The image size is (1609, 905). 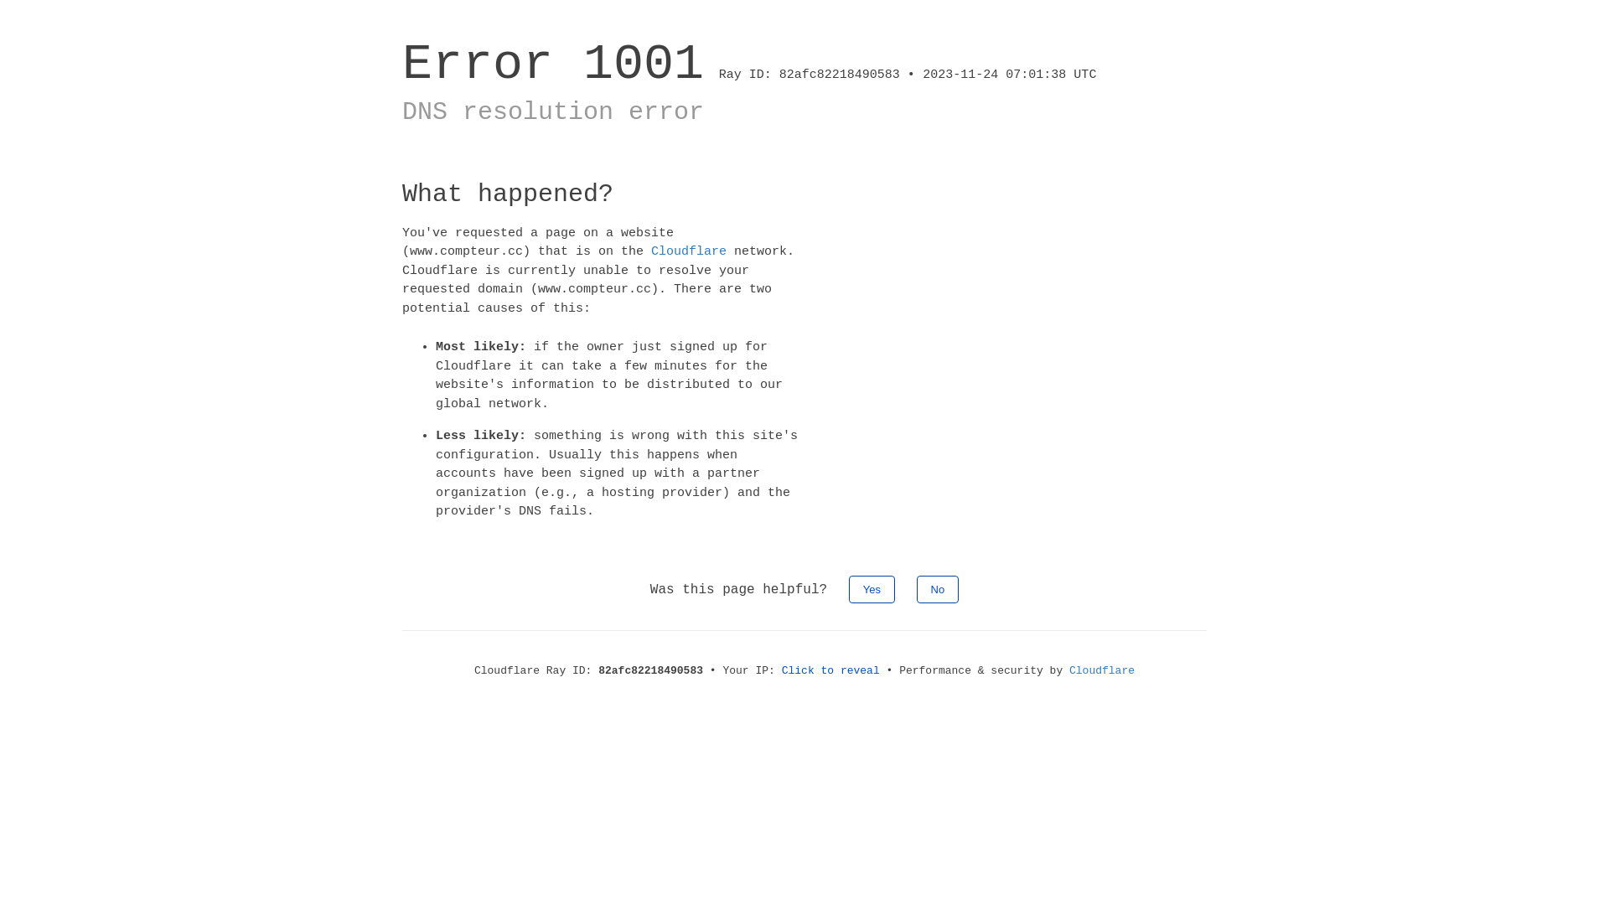 What do you see at coordinates (689, 251) in the screenshot?
I see `Cloudflare` at bounding box center [689, 251].